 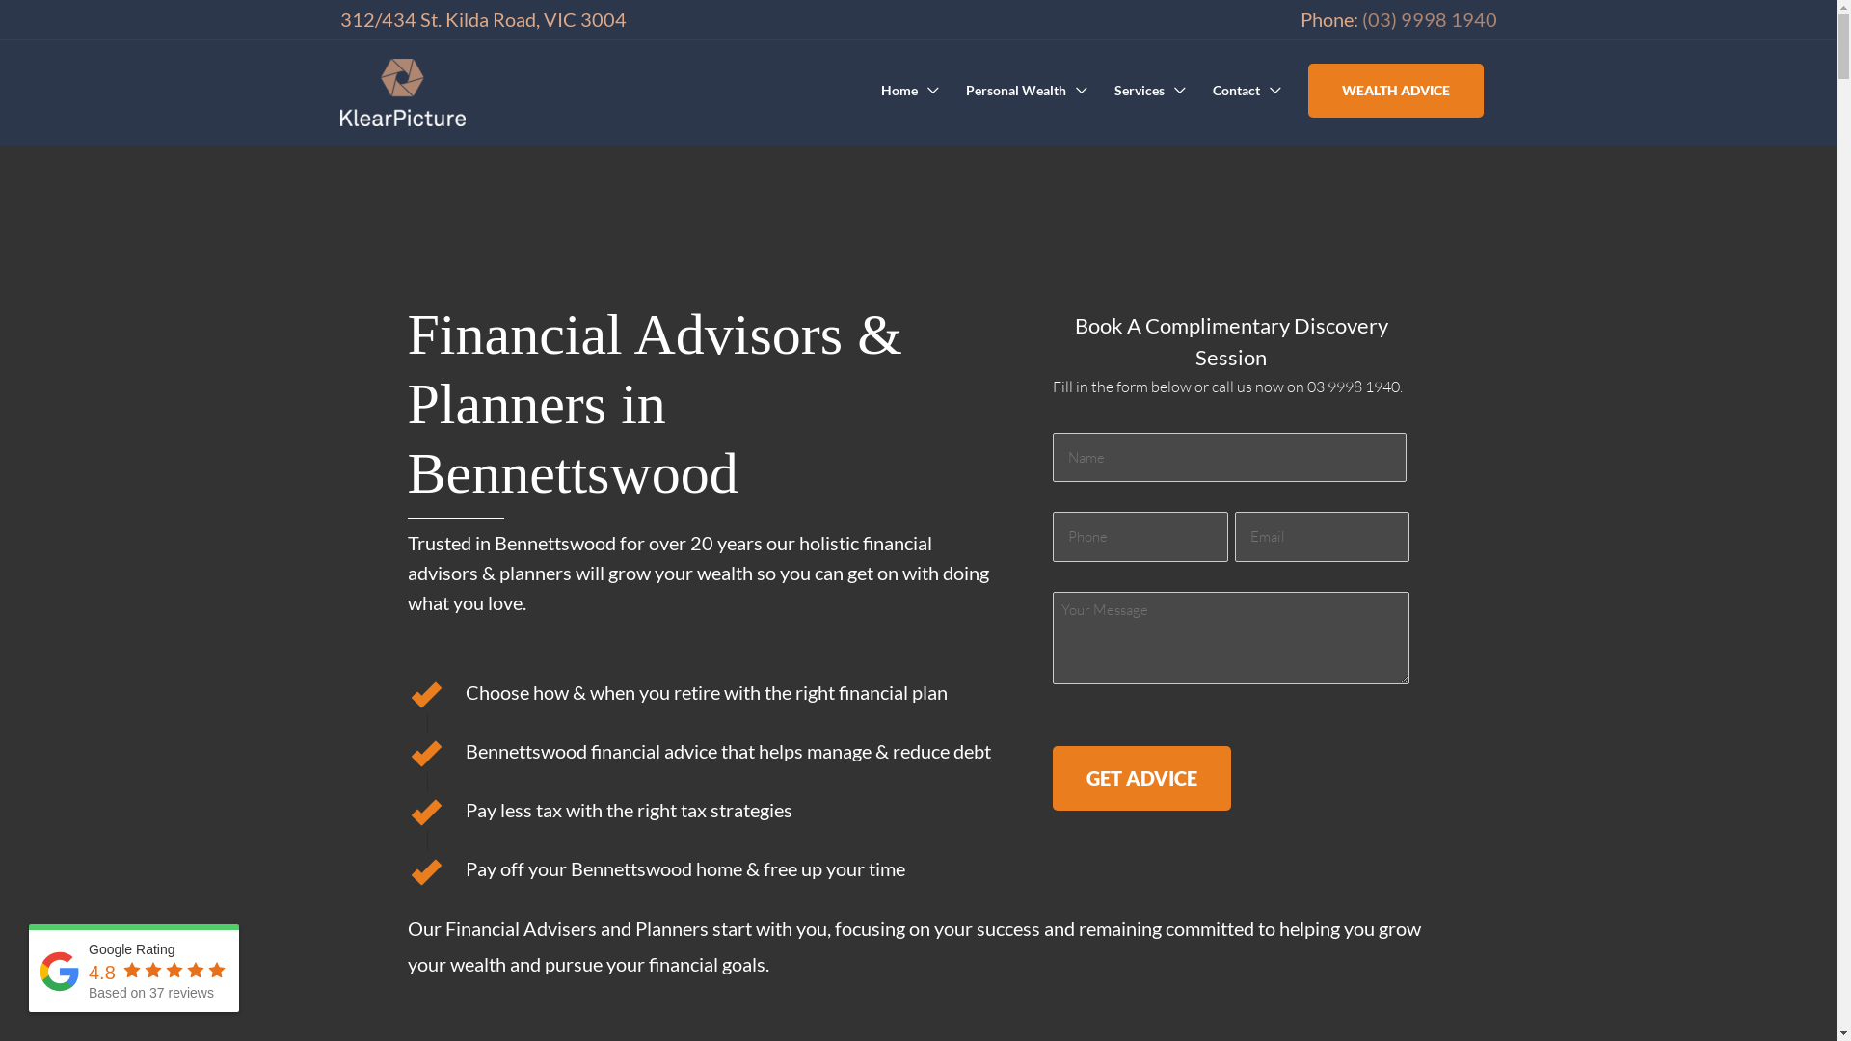 I want to click on Home, so click(x=910, y=91).